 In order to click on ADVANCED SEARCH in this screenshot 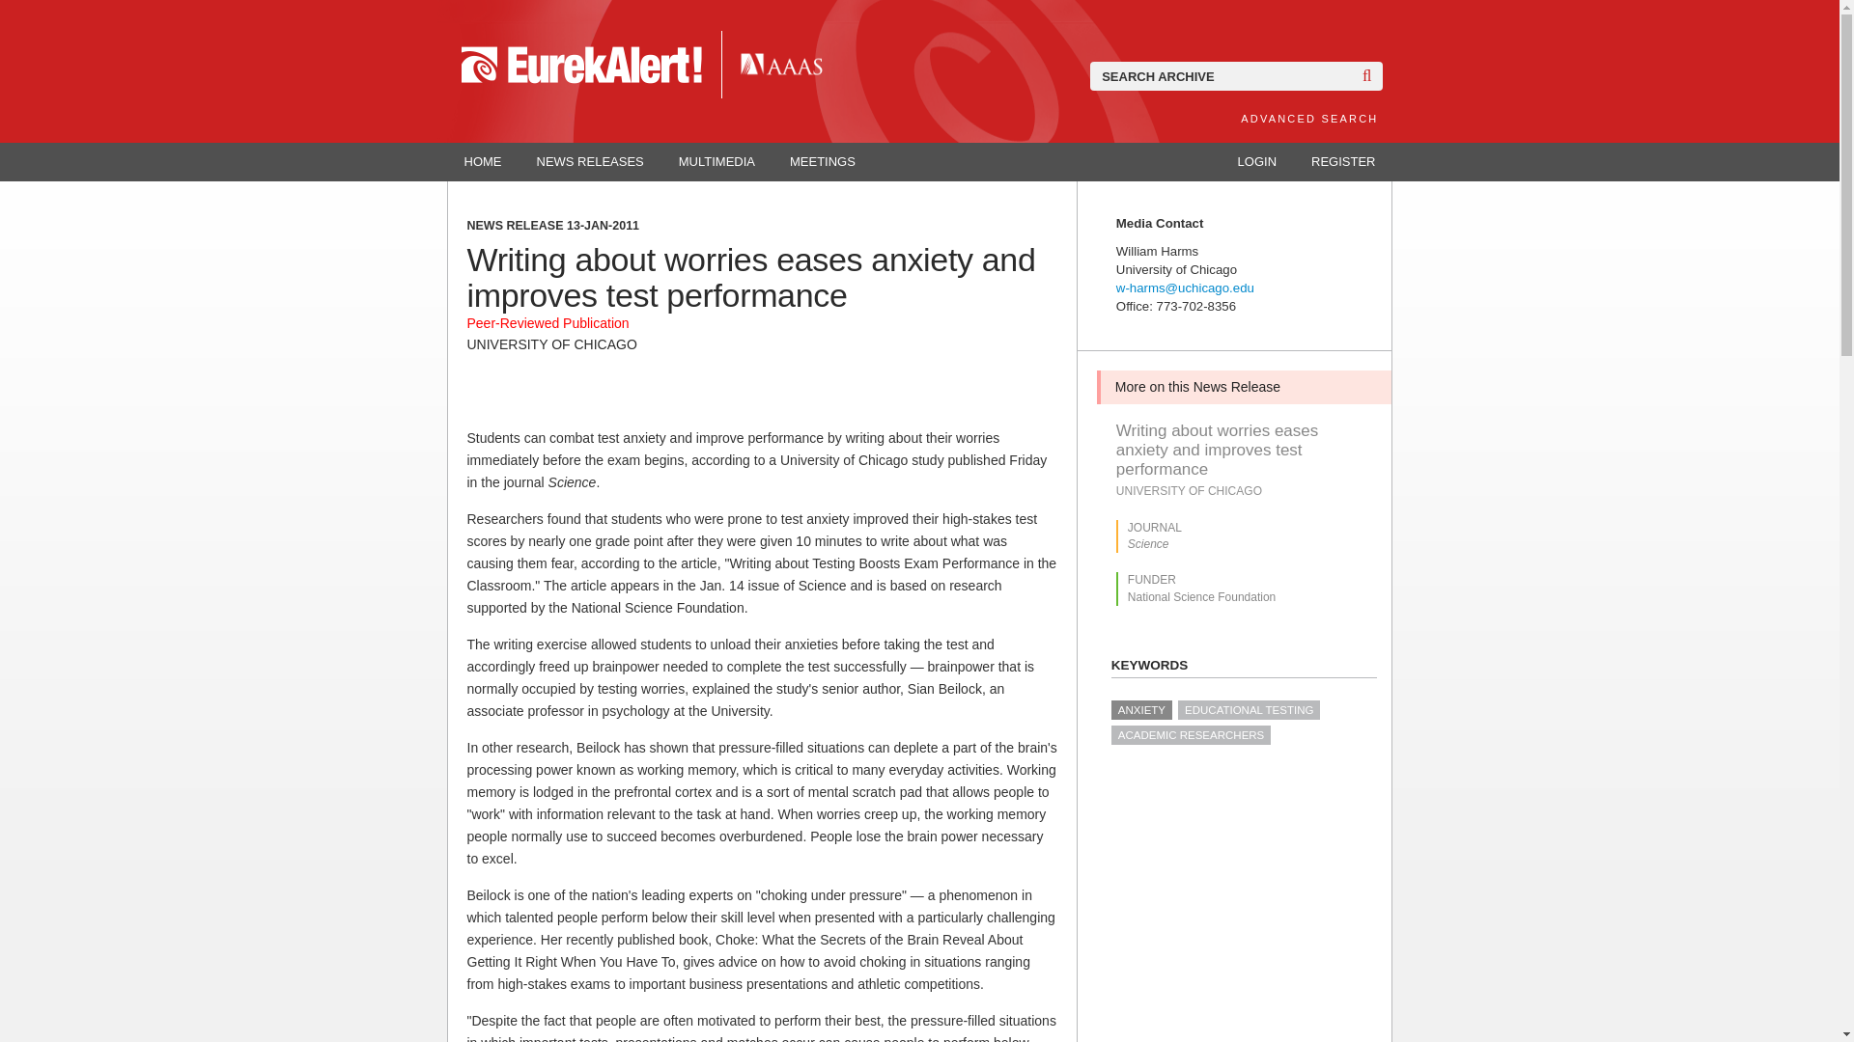, I will do `click(1308, 118)`.